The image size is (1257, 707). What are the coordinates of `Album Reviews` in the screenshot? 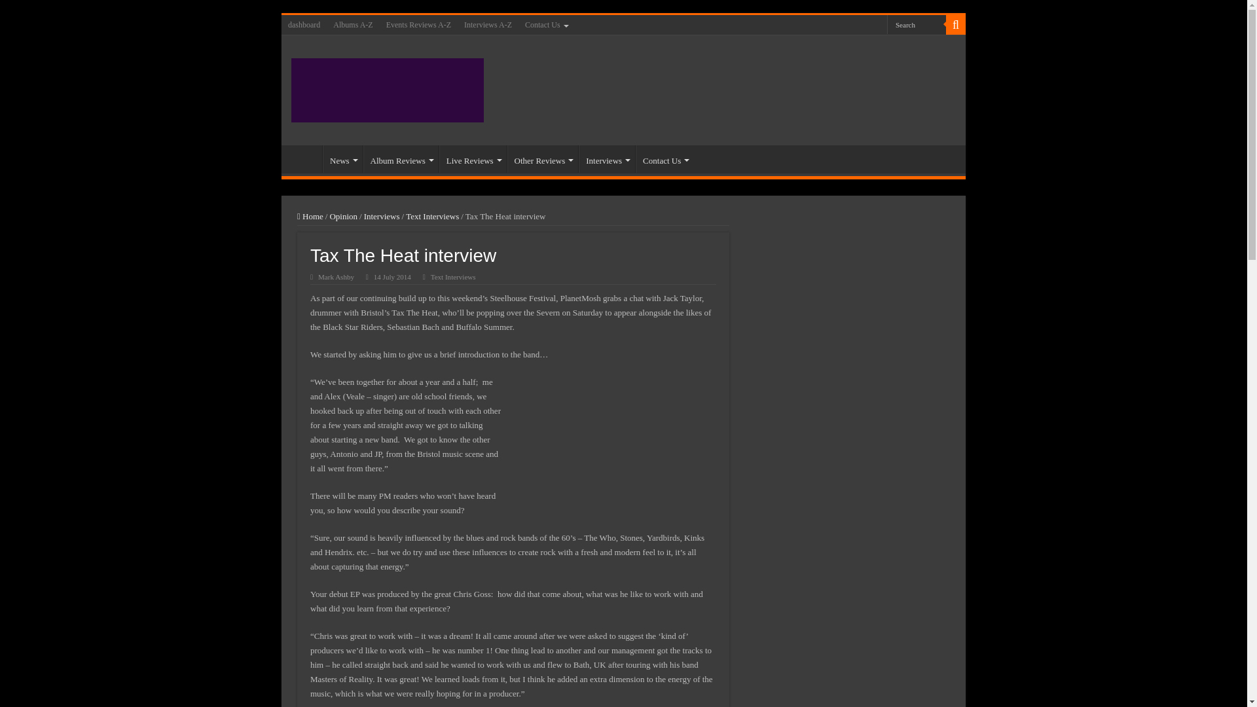 It's located at (401, 158).